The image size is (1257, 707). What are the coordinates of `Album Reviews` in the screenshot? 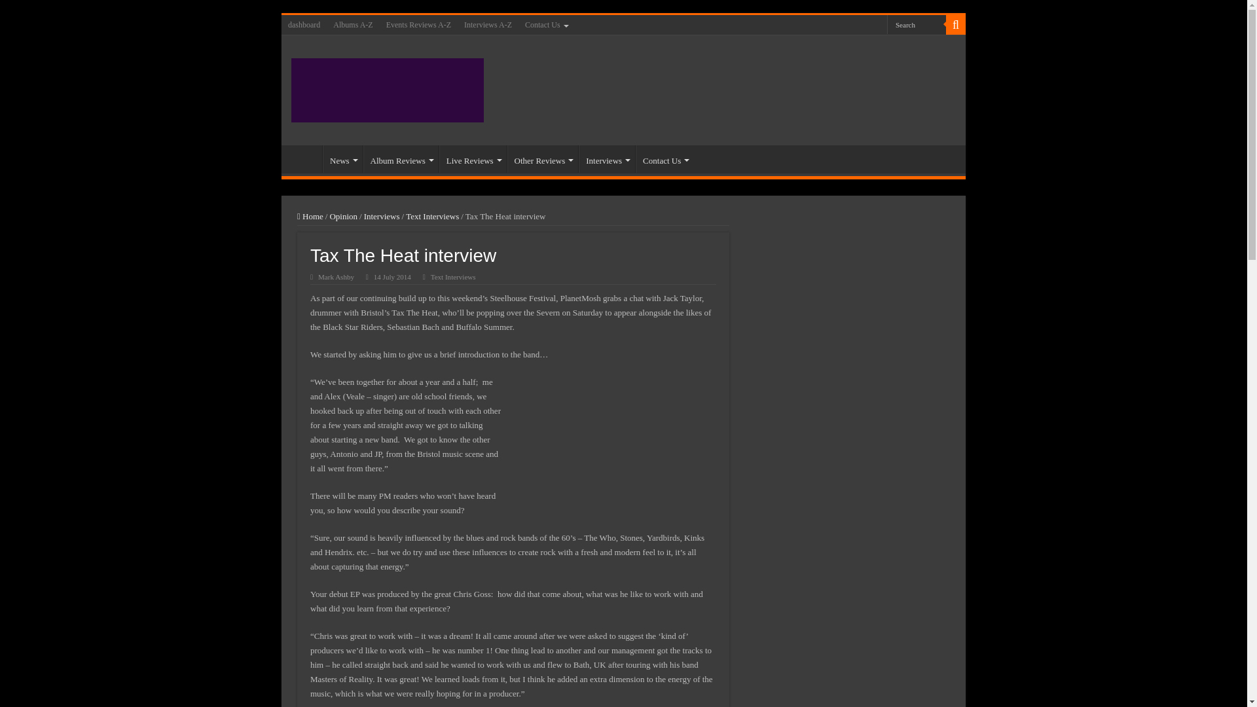 It's located at (401, 158).